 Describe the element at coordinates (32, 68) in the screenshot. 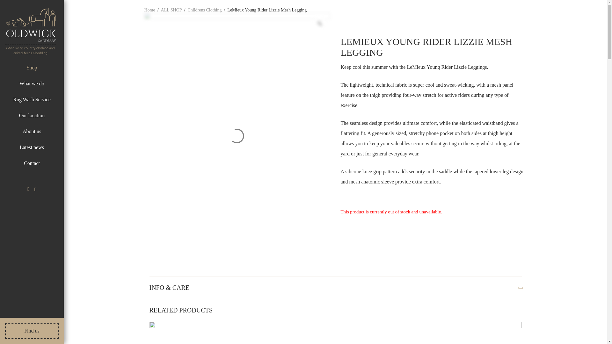

I see `Shop` at that location.